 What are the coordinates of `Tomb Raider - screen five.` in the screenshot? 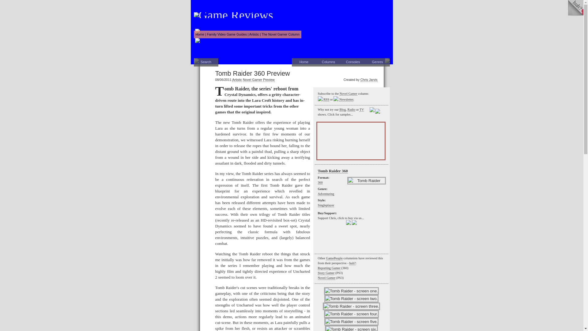 It's located at (352, 321).